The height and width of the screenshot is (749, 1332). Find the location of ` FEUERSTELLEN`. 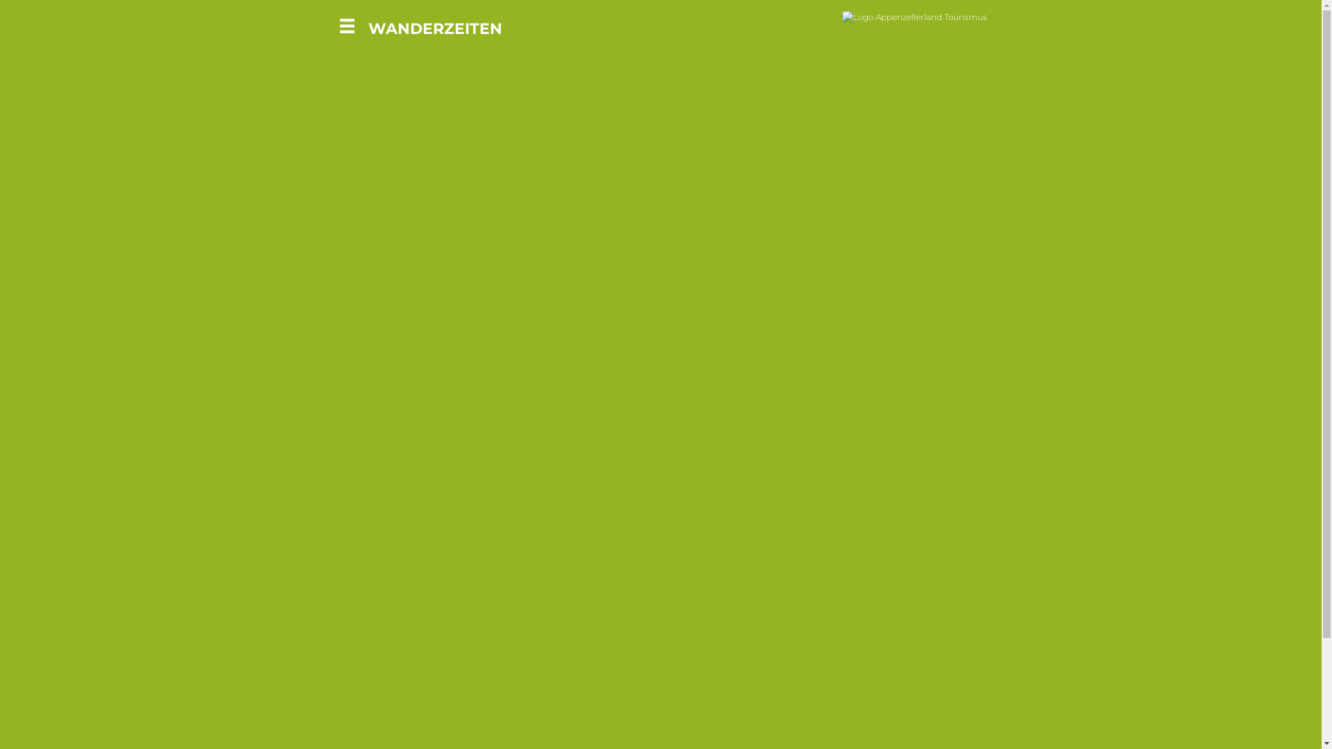

 FEUERSTELLEN is located at coordinates (85, 52).